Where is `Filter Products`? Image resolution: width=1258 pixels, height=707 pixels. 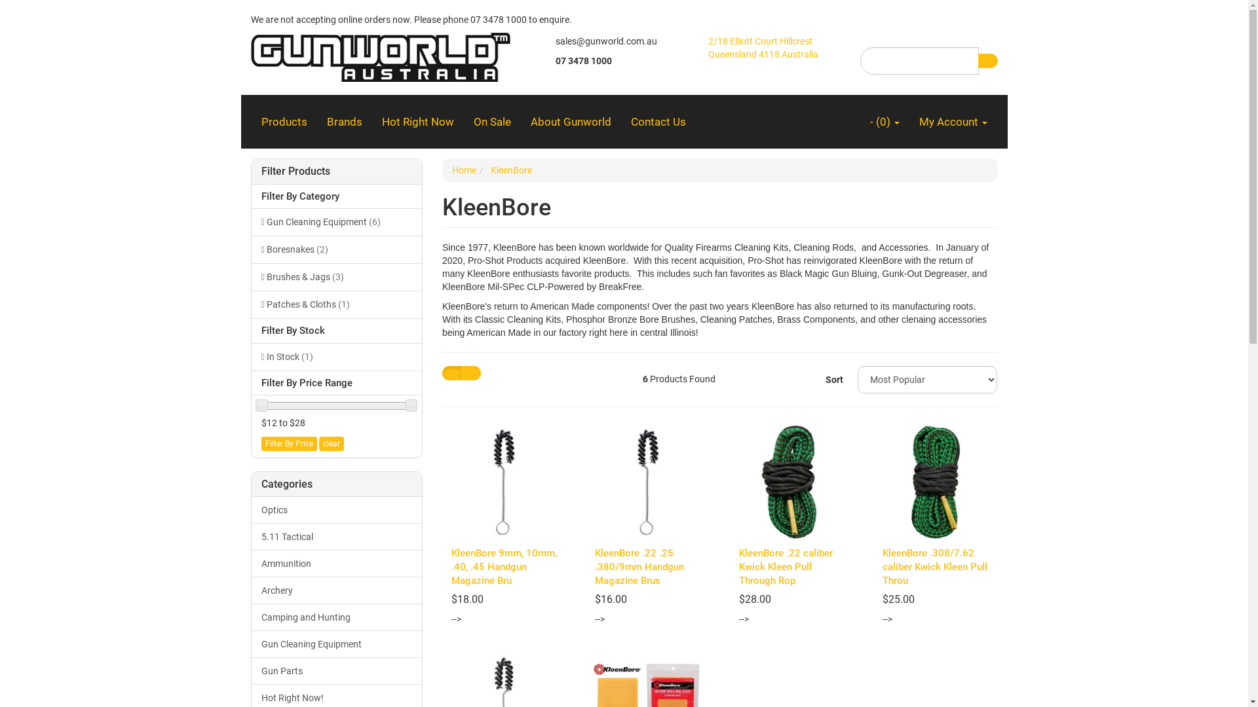 Filter Products is located at coordinates (337, 172).